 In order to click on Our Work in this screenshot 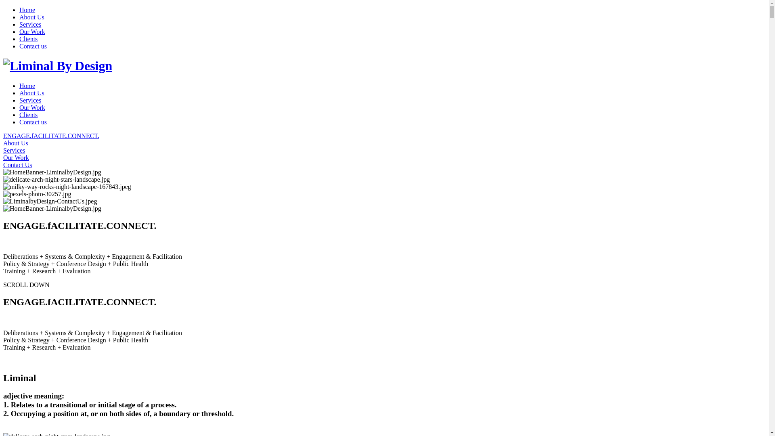, I will do `click(32, 31)`.